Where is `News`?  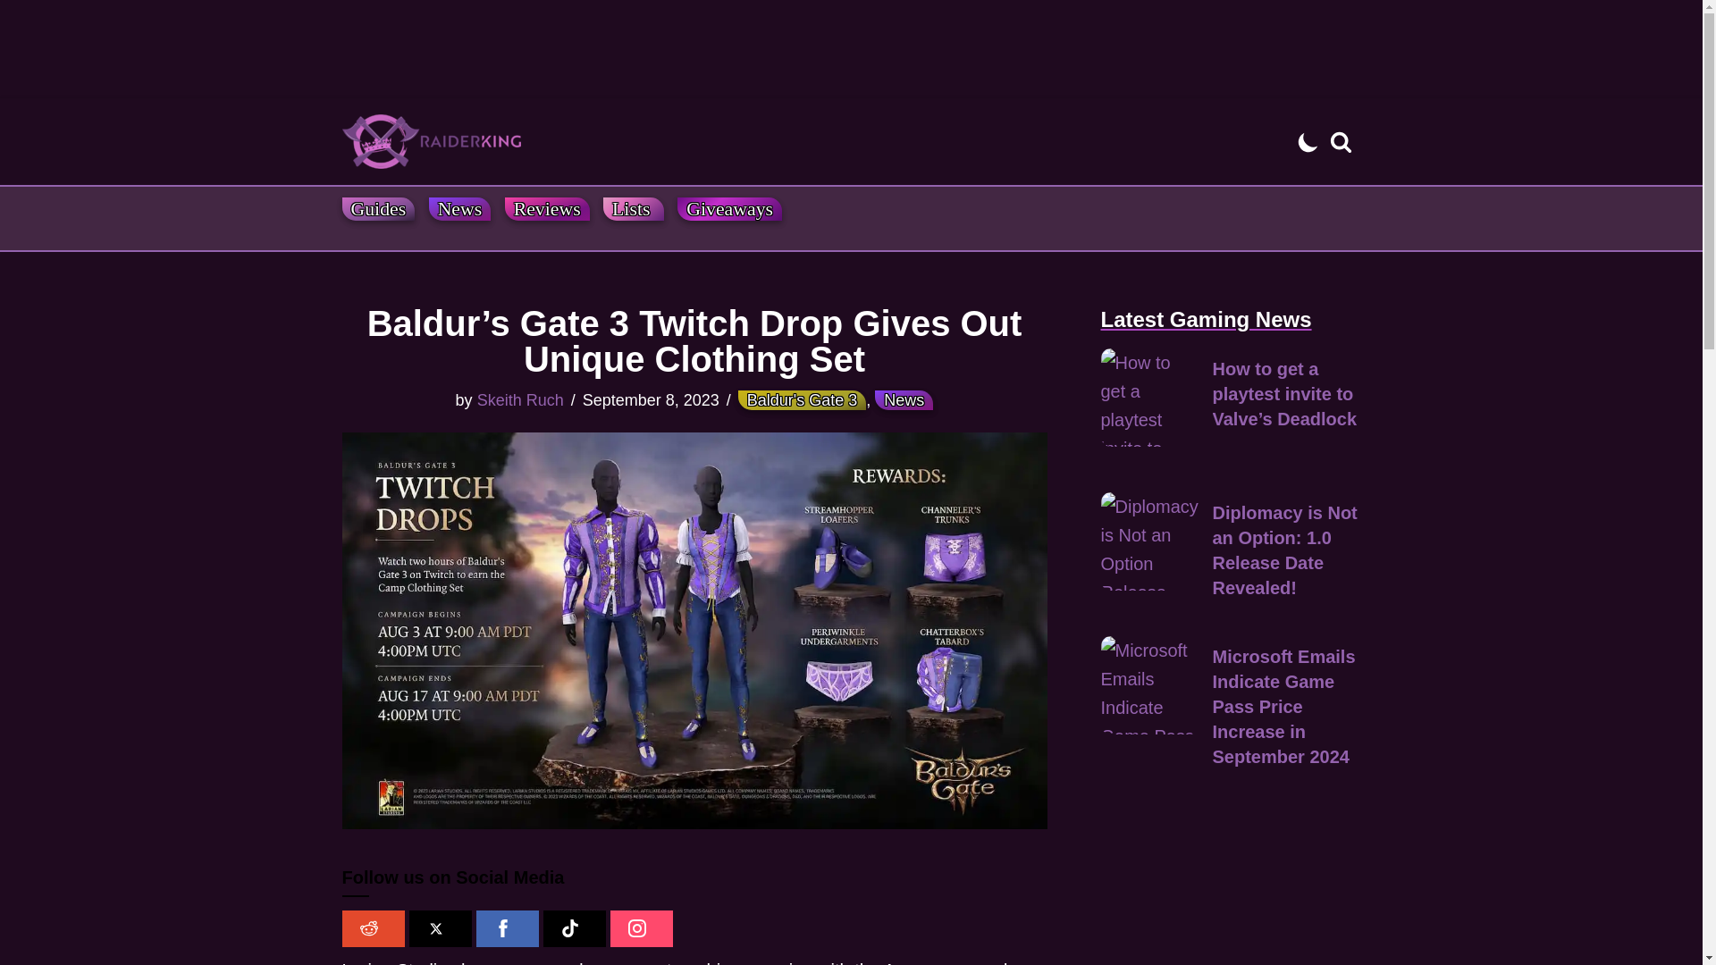 News is located at coordinates (459, 209).